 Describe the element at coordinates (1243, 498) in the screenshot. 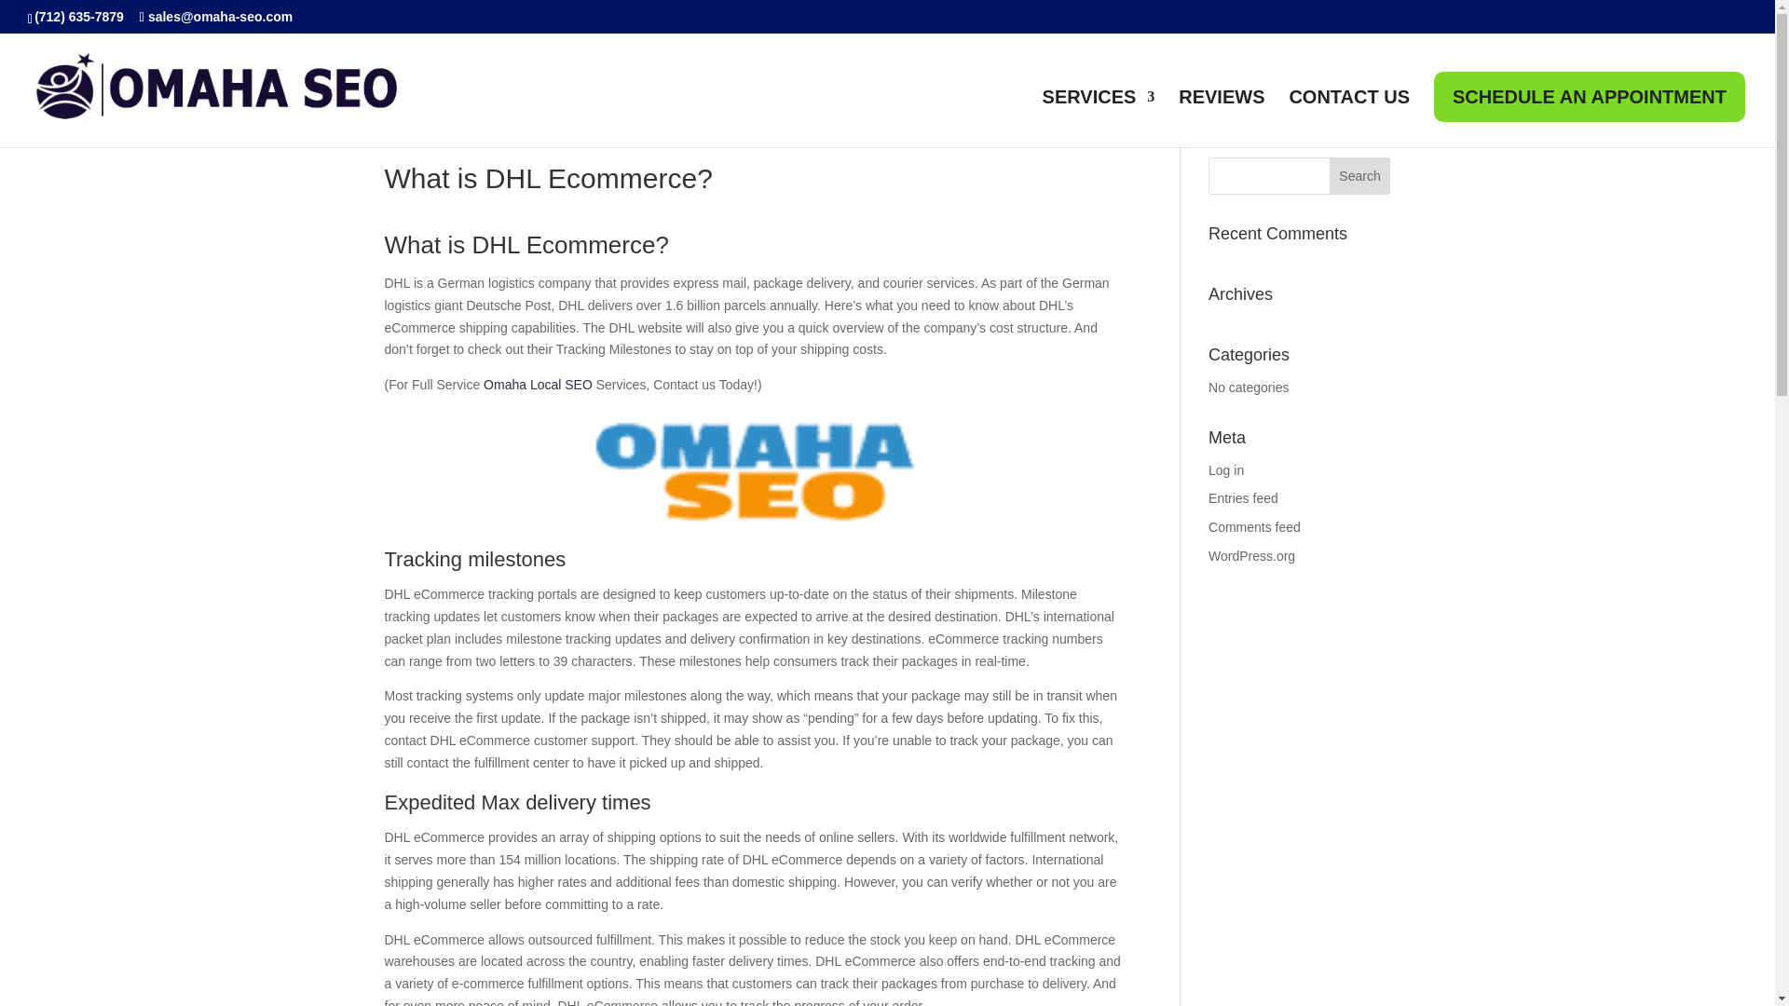

I see `Entries feed` at that location.